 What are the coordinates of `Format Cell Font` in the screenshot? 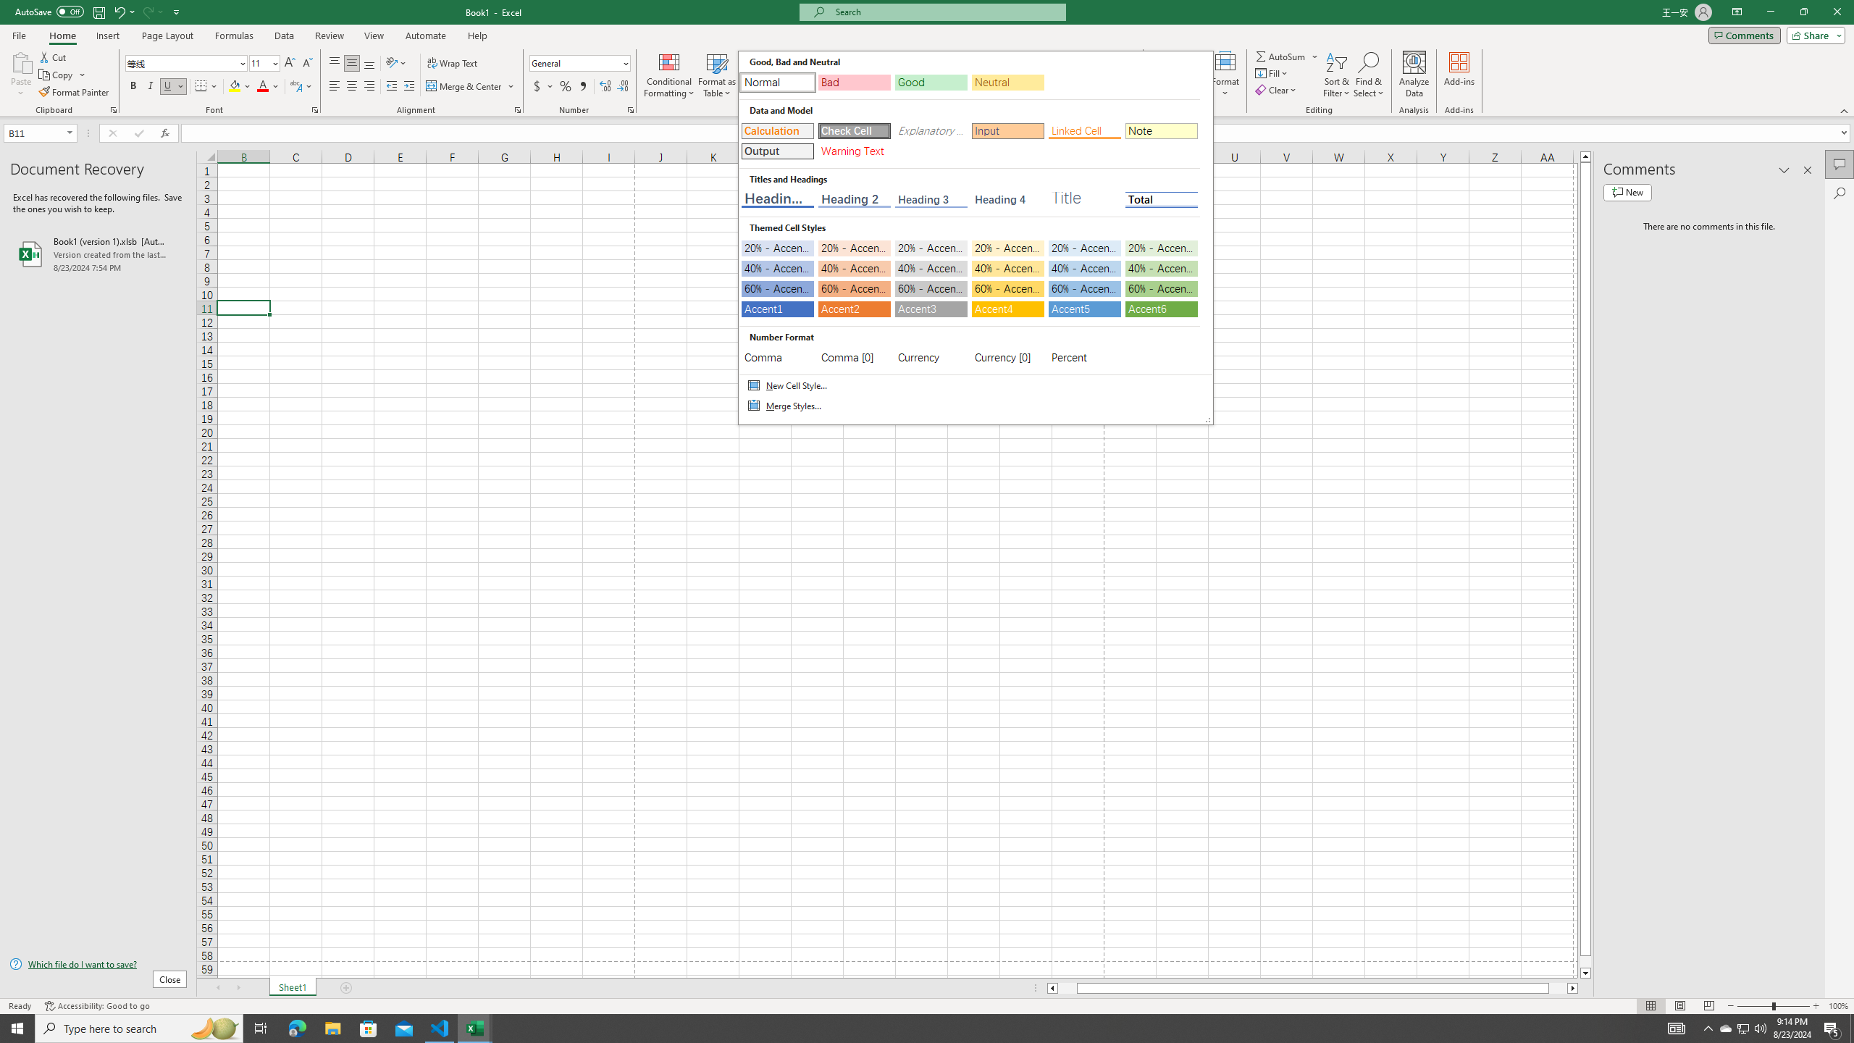 It's located at (314, 110).